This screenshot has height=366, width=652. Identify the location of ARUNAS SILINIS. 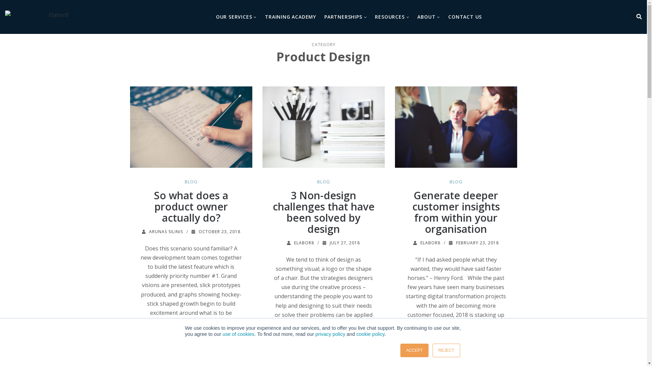
(166, 232).